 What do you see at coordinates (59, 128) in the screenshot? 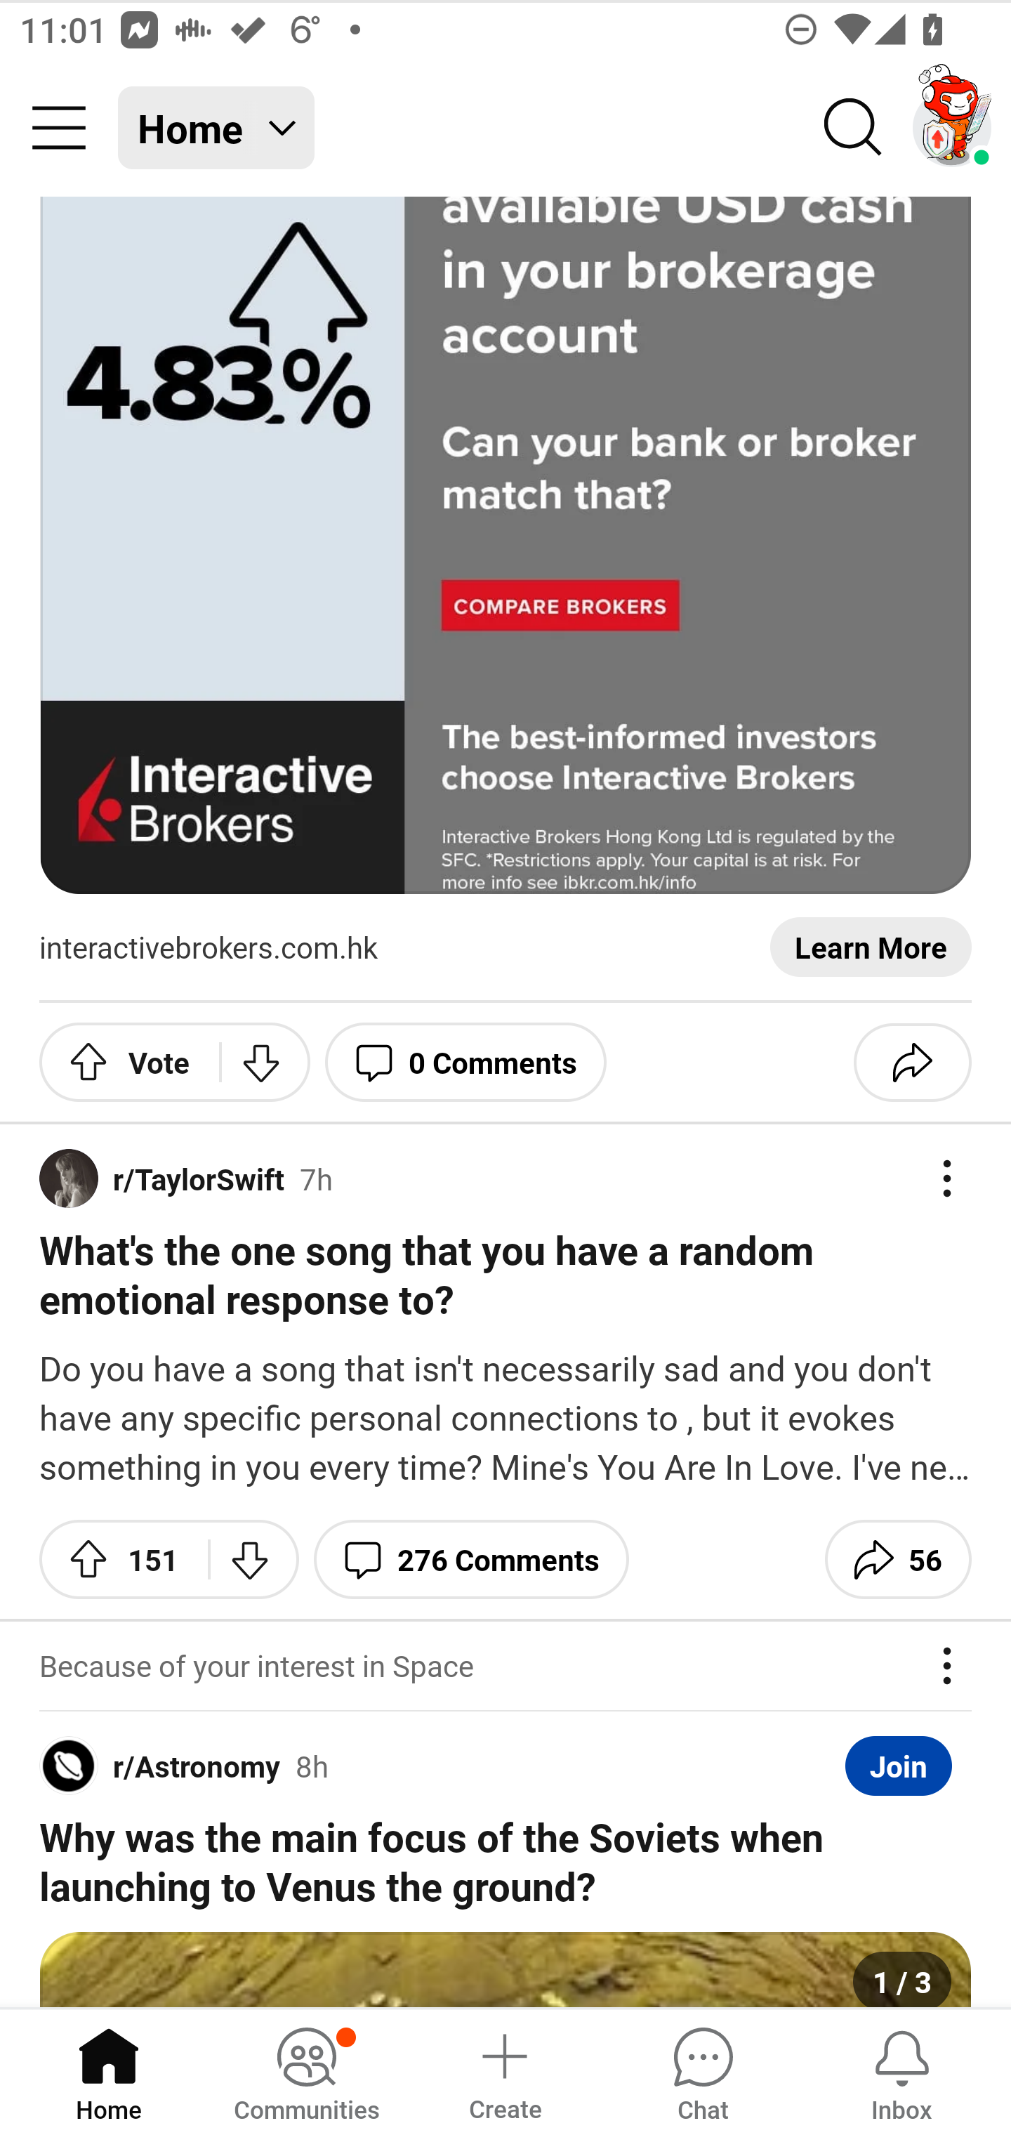
I see `Community menu` at bounding box center [59, 128].